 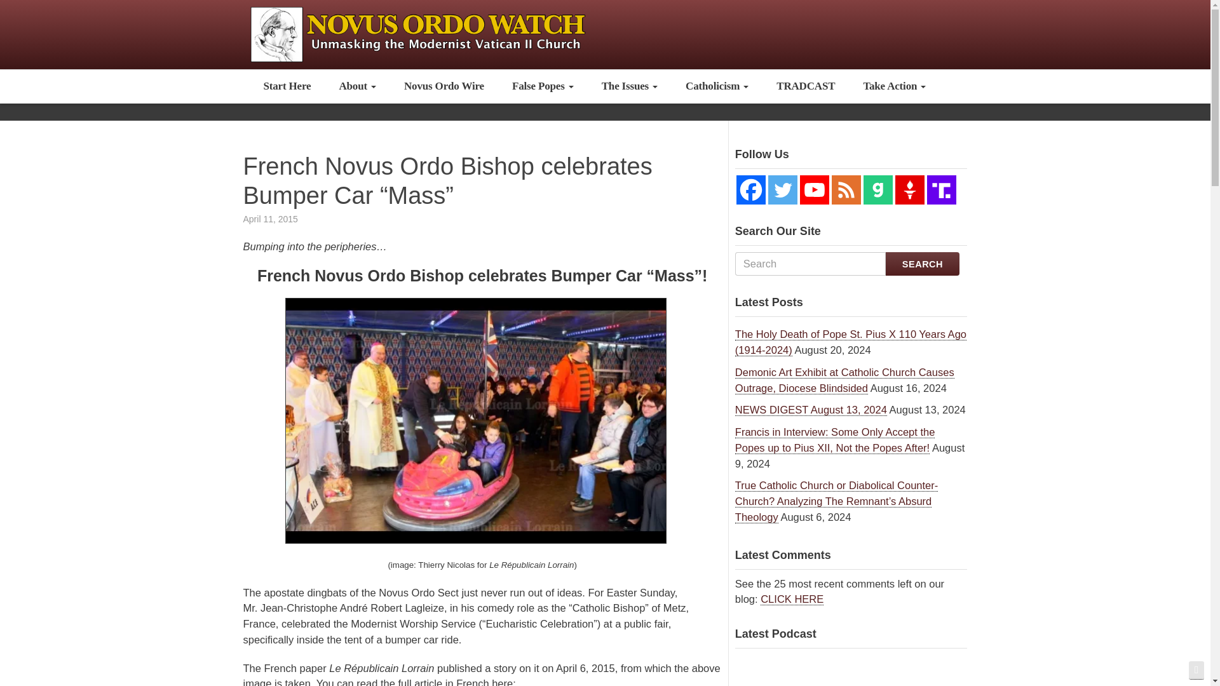 What do you see at coordinates (286, 86) in the screenshot?
I see `Start Here` at bounding box center [286, 86].